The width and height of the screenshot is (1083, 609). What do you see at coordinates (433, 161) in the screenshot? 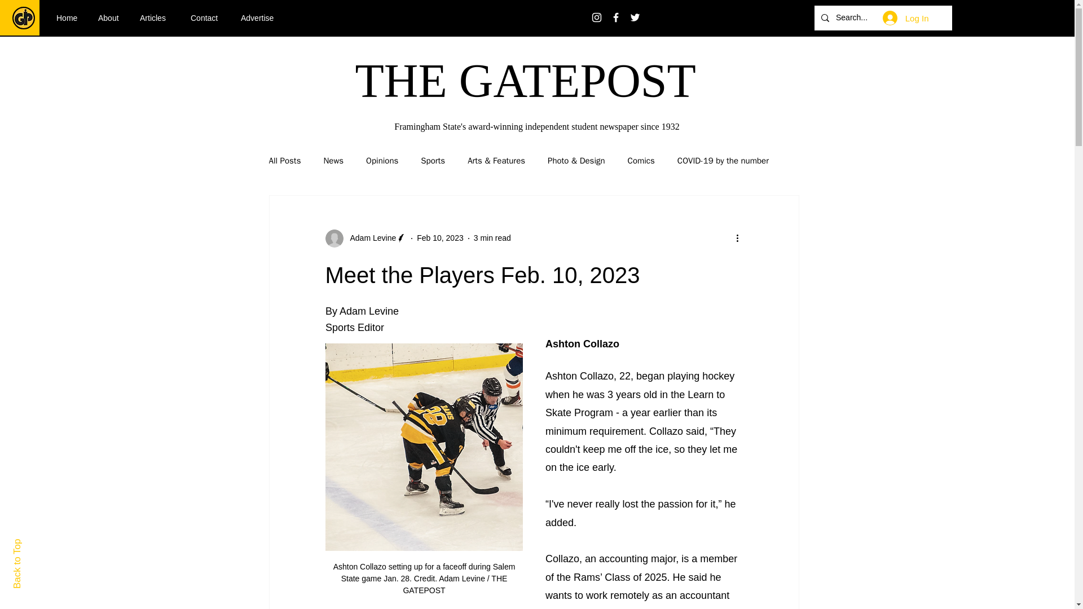
I see `Sports` at bounding box center [433, 161].